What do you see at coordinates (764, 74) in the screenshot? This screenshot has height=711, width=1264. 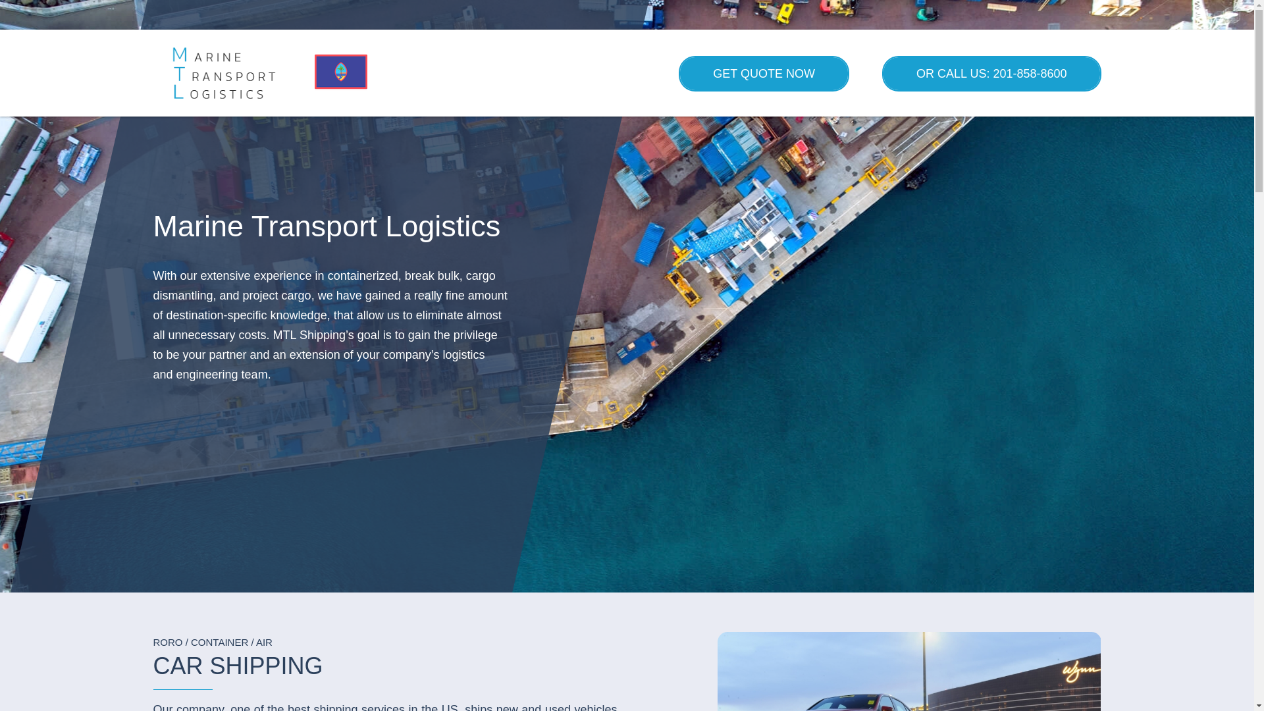 I see `GET QUOTE NOW` at bounding box center [764, 74].